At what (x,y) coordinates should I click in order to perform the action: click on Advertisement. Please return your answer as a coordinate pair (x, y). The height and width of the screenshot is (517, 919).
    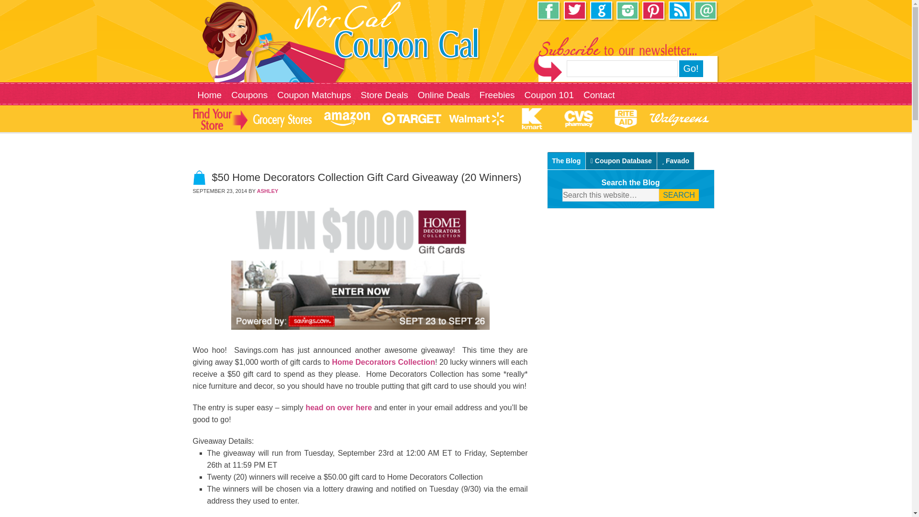
    Looking at the image, I should click on (632, 287).